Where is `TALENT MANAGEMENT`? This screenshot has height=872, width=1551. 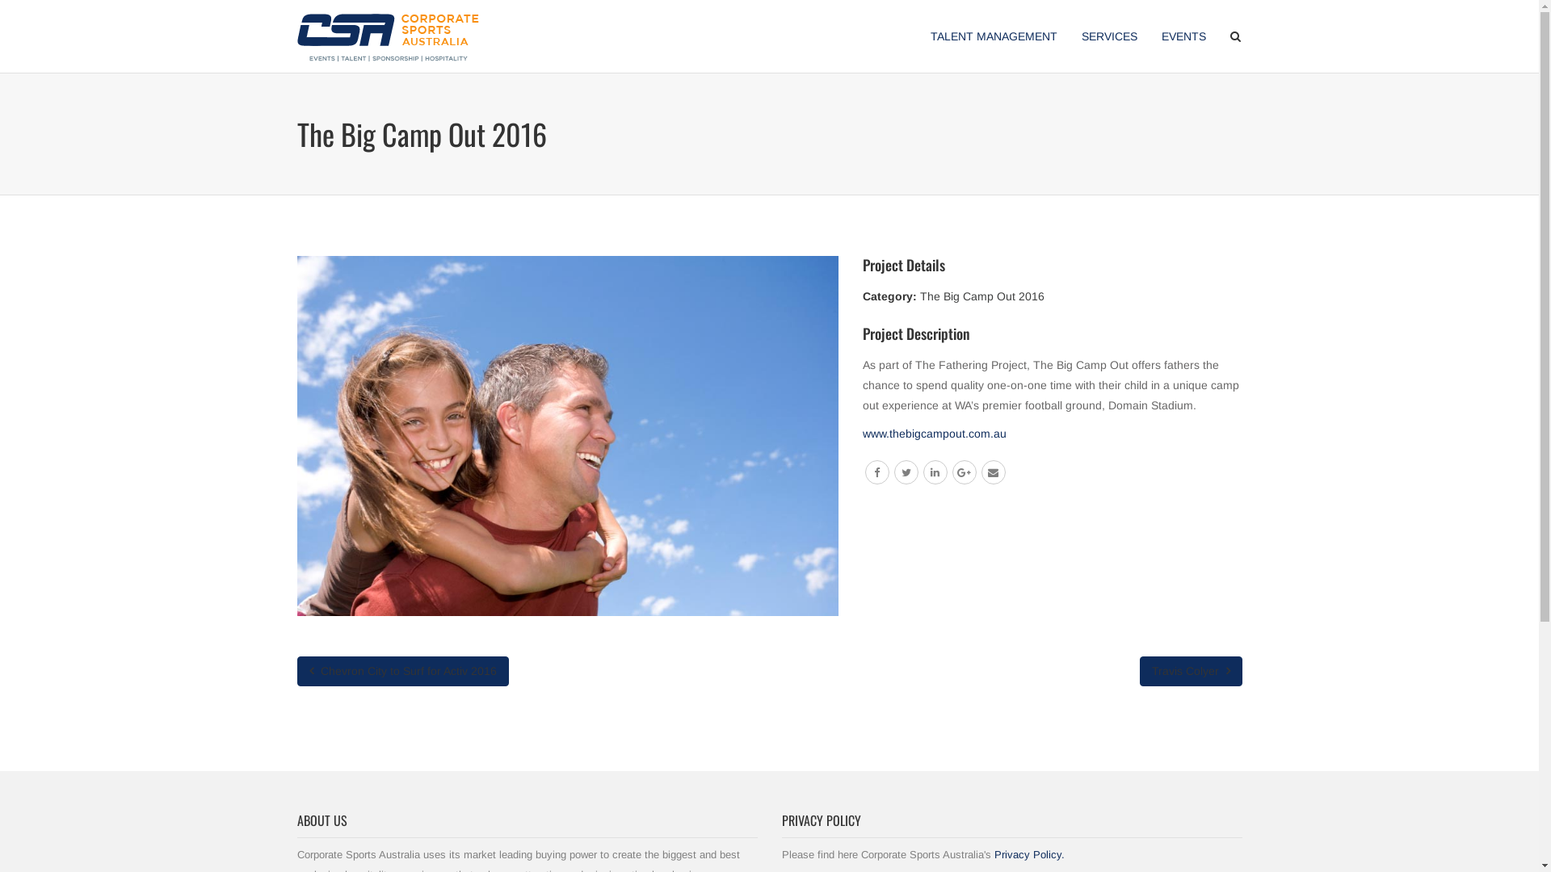 TALENT MANAGEMENT is located at coordinates (994, 36).